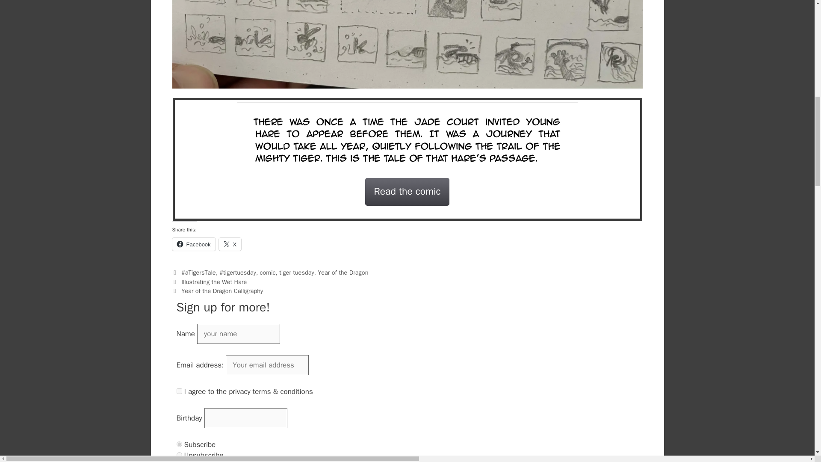  What do you see at coordinates (193, 244) in the screenshot?
I see `Facebook` at bounding box center [193, 244].